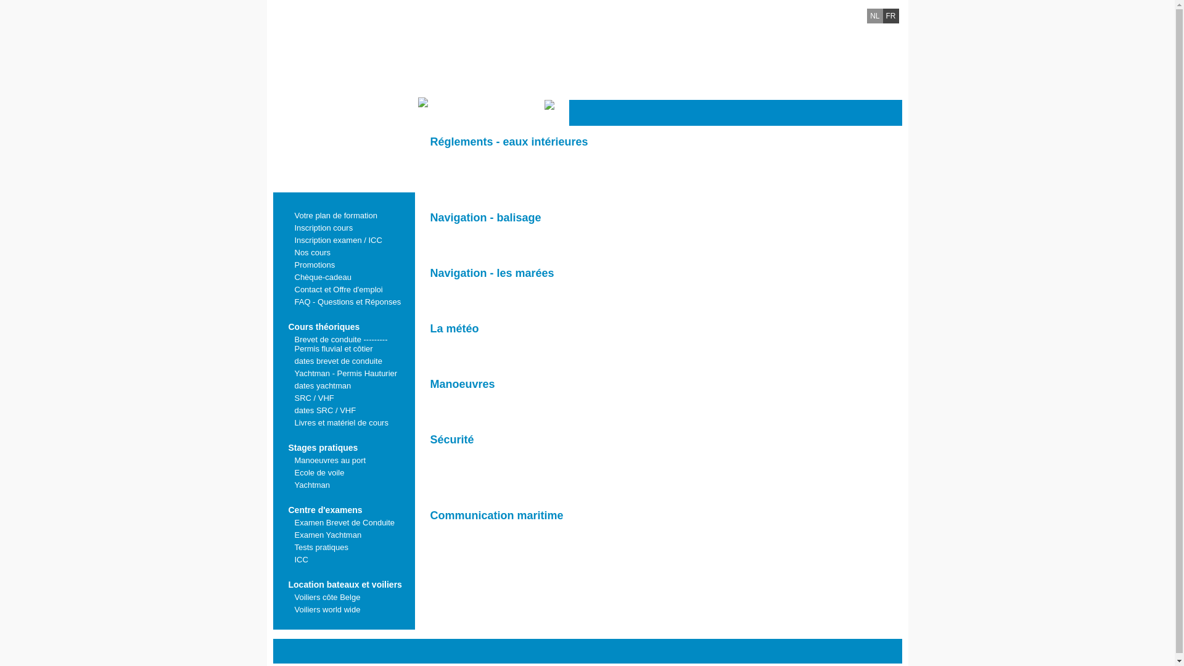  What do you see at coordinates (343, 546) in the screenshot?
I see `Tests pratiques` at bounding box center [343, 546].